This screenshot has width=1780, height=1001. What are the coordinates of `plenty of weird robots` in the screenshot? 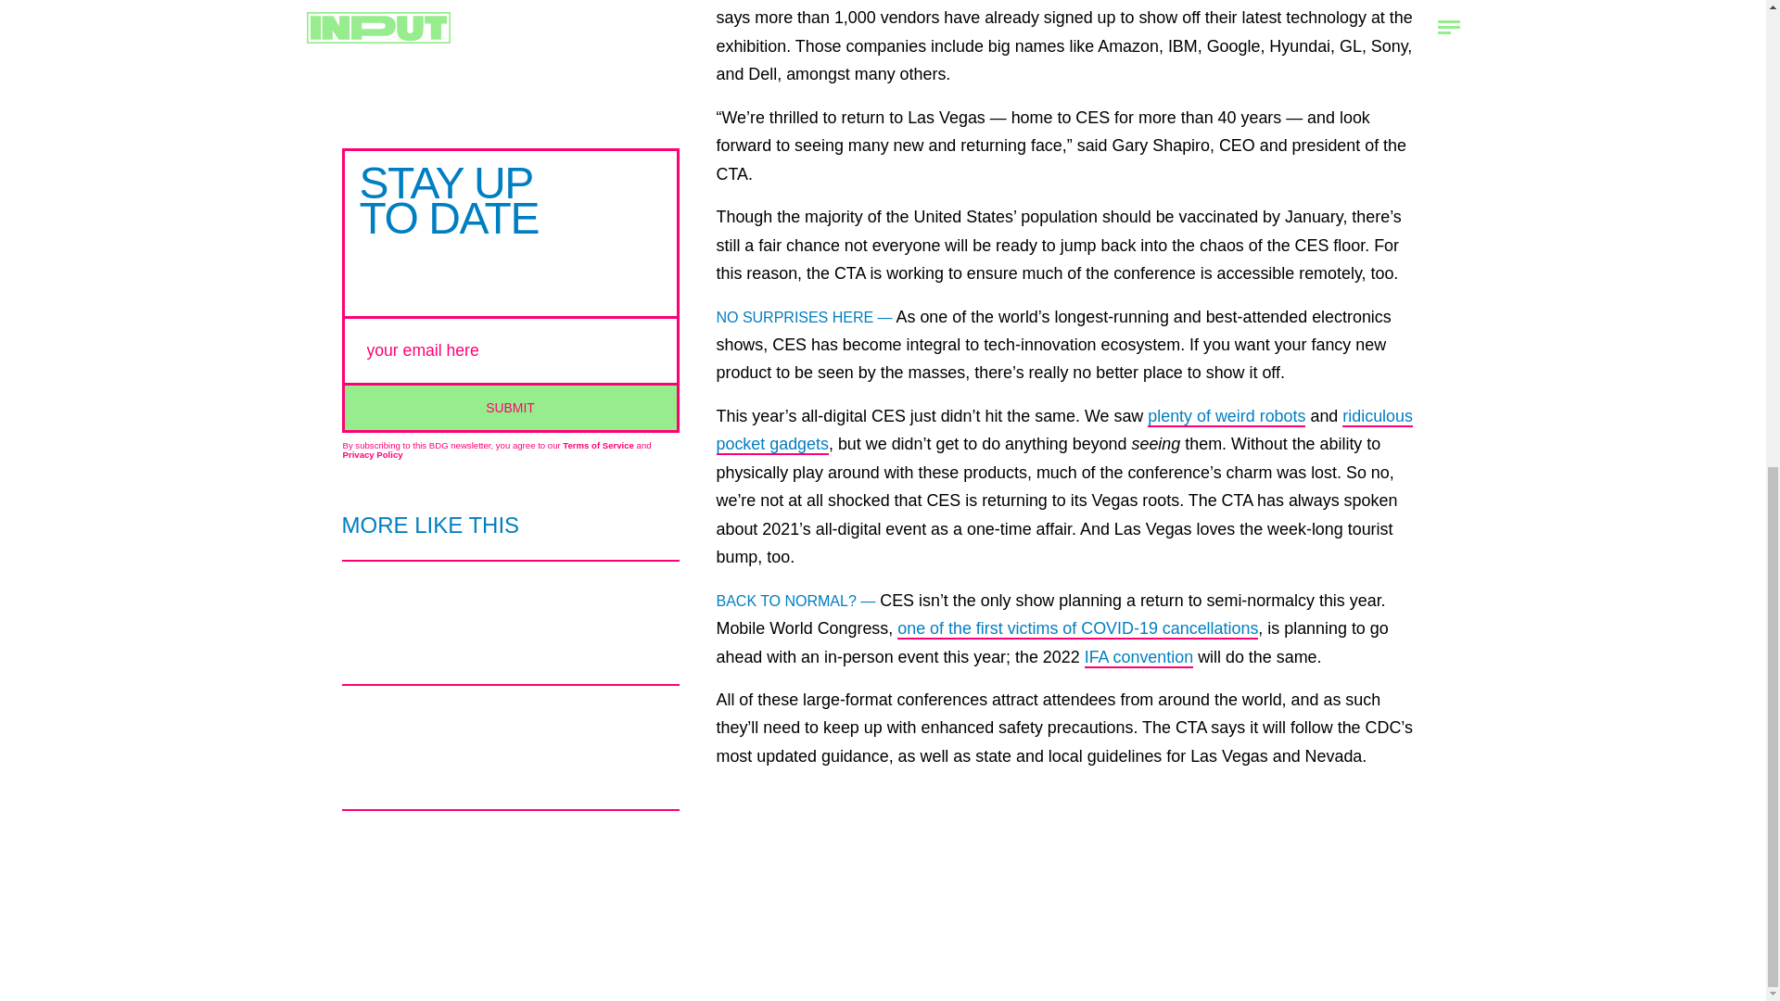 It's located at (1226, 417).